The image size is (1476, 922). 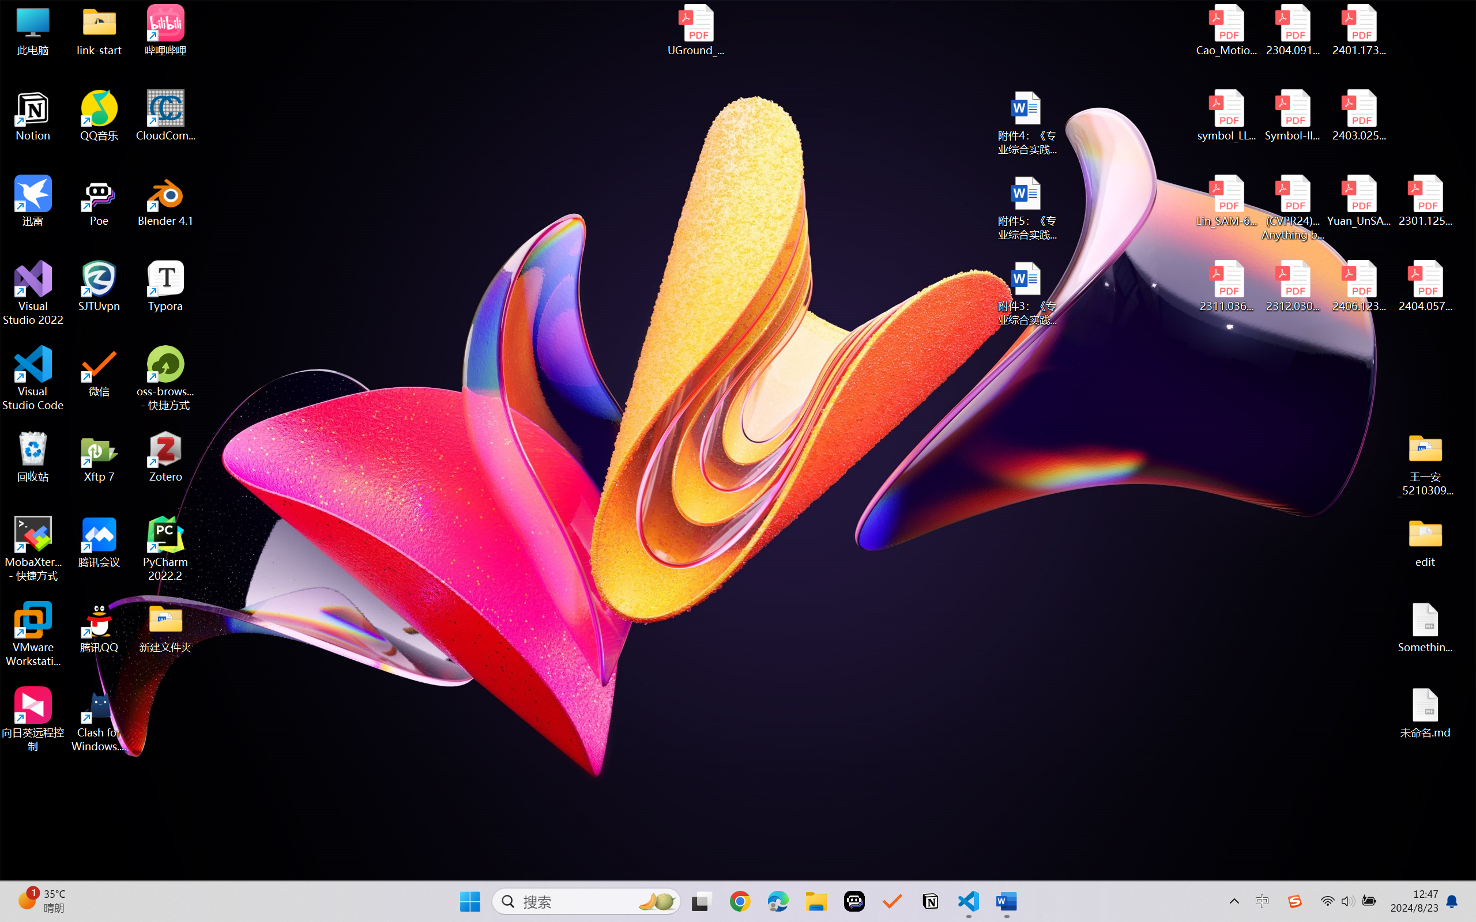 I want to click on 2311.03658v2.pdf, so click(x=1227, y=286).